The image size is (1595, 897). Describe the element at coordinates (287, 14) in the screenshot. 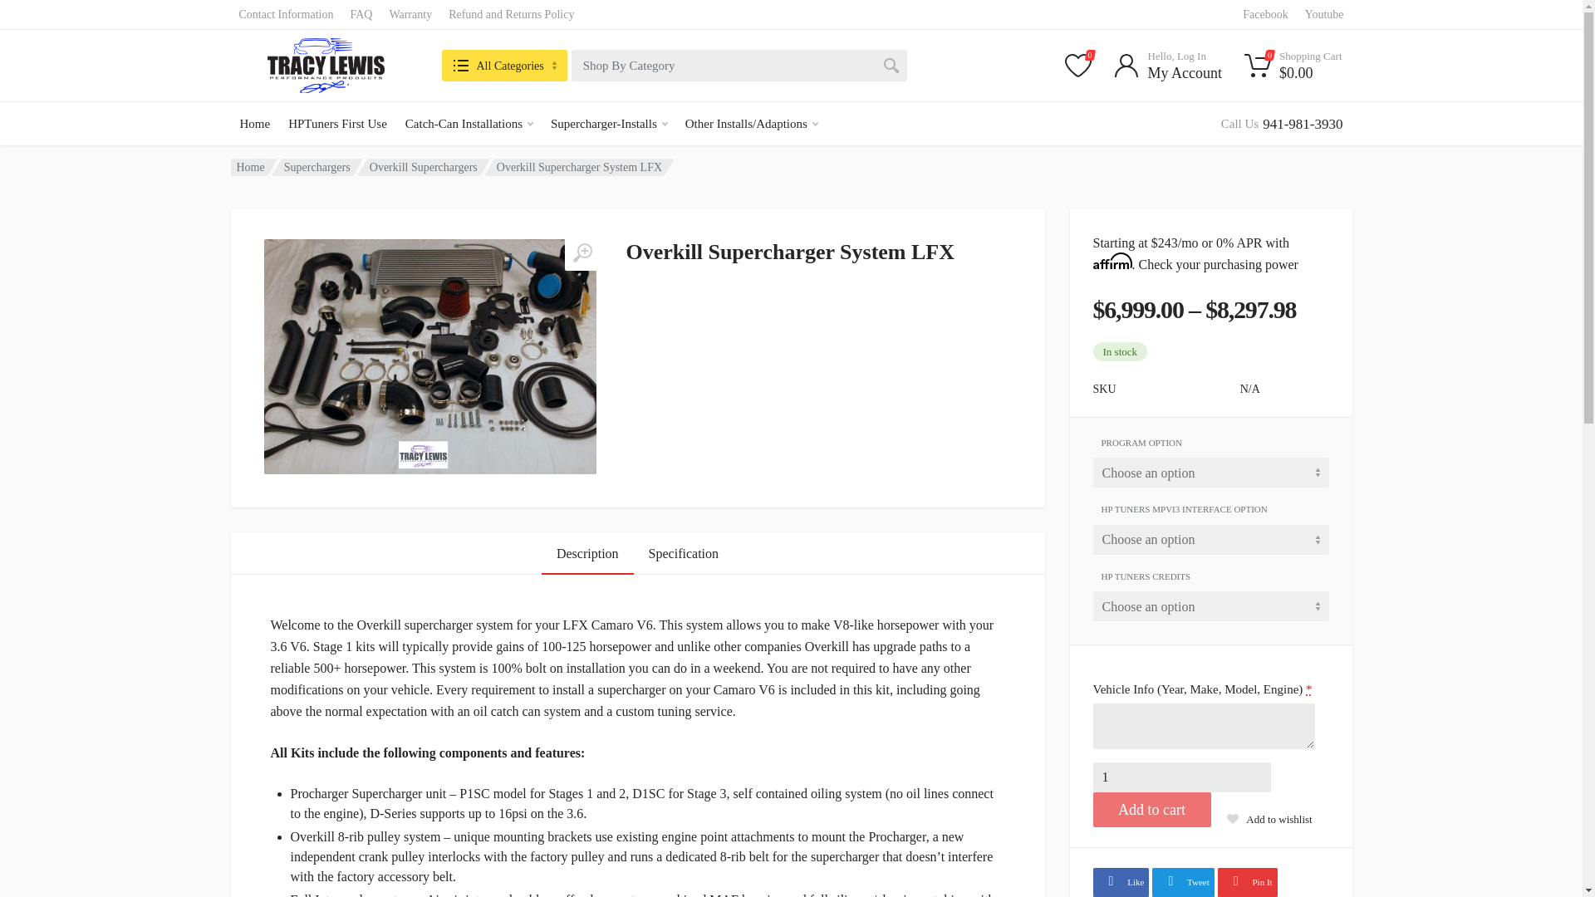

I see `Contact Information` at that location.